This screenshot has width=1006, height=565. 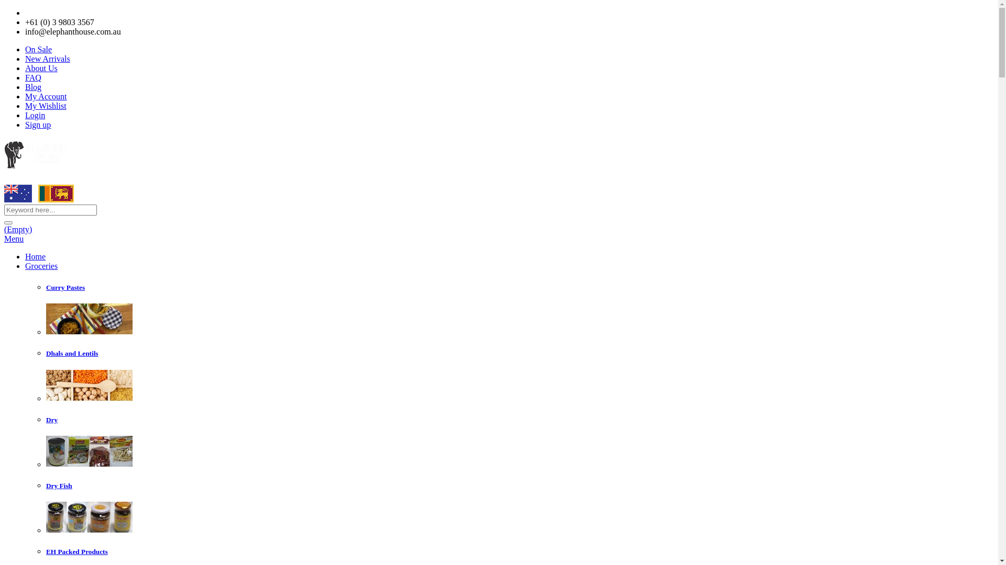 I want to click on (Empty), so click(x=18, y=229).